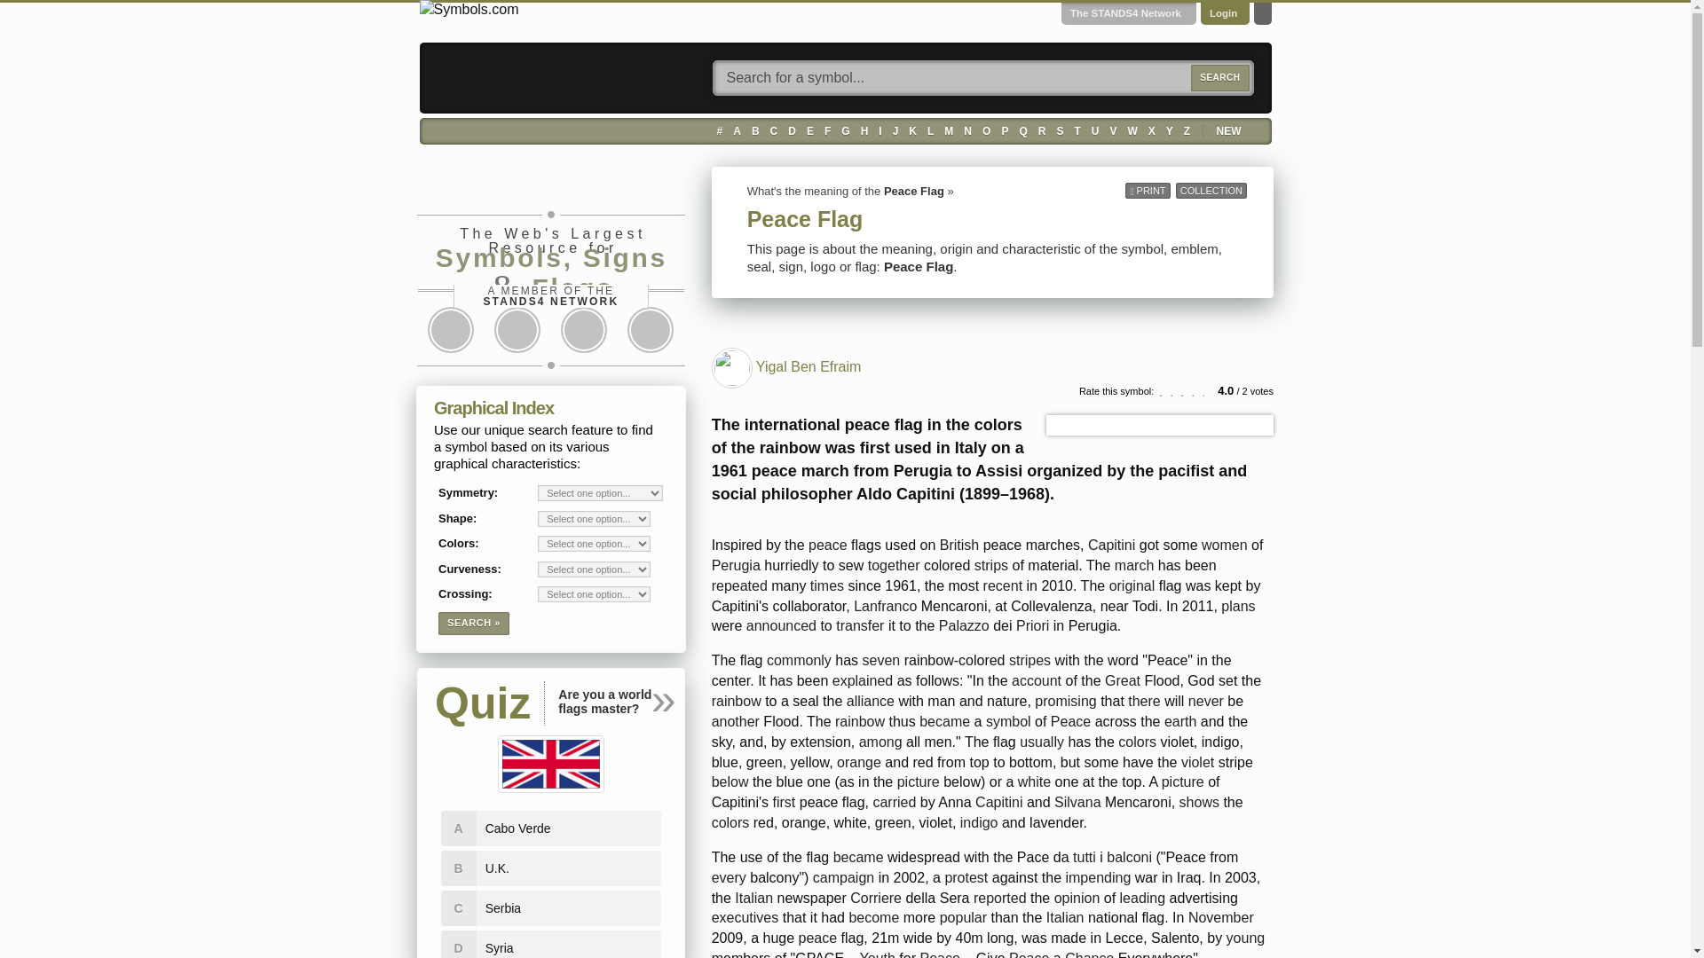 This screenshot has height=958, width=1704. Describe the element at coordinates (1185, 391) in the screenshot. I see `rate it` at that location.